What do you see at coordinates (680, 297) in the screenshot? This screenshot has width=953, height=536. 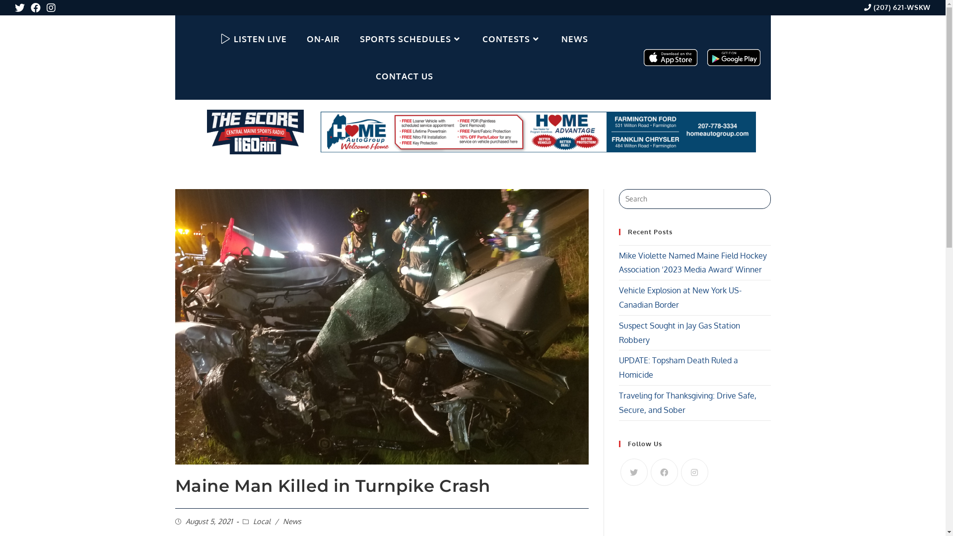 I see `Vehicle Explosion at New York US-Canadian Border` at bounding box center [680, 297].